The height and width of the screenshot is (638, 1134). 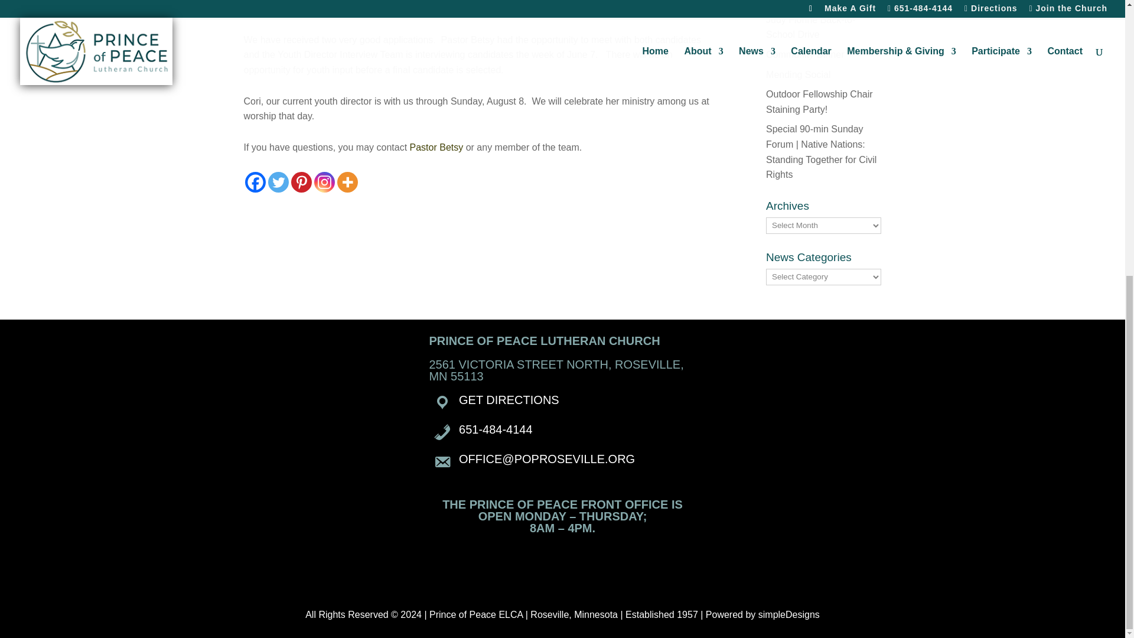 I want to click on Twitter, so click(x=278, y=182).